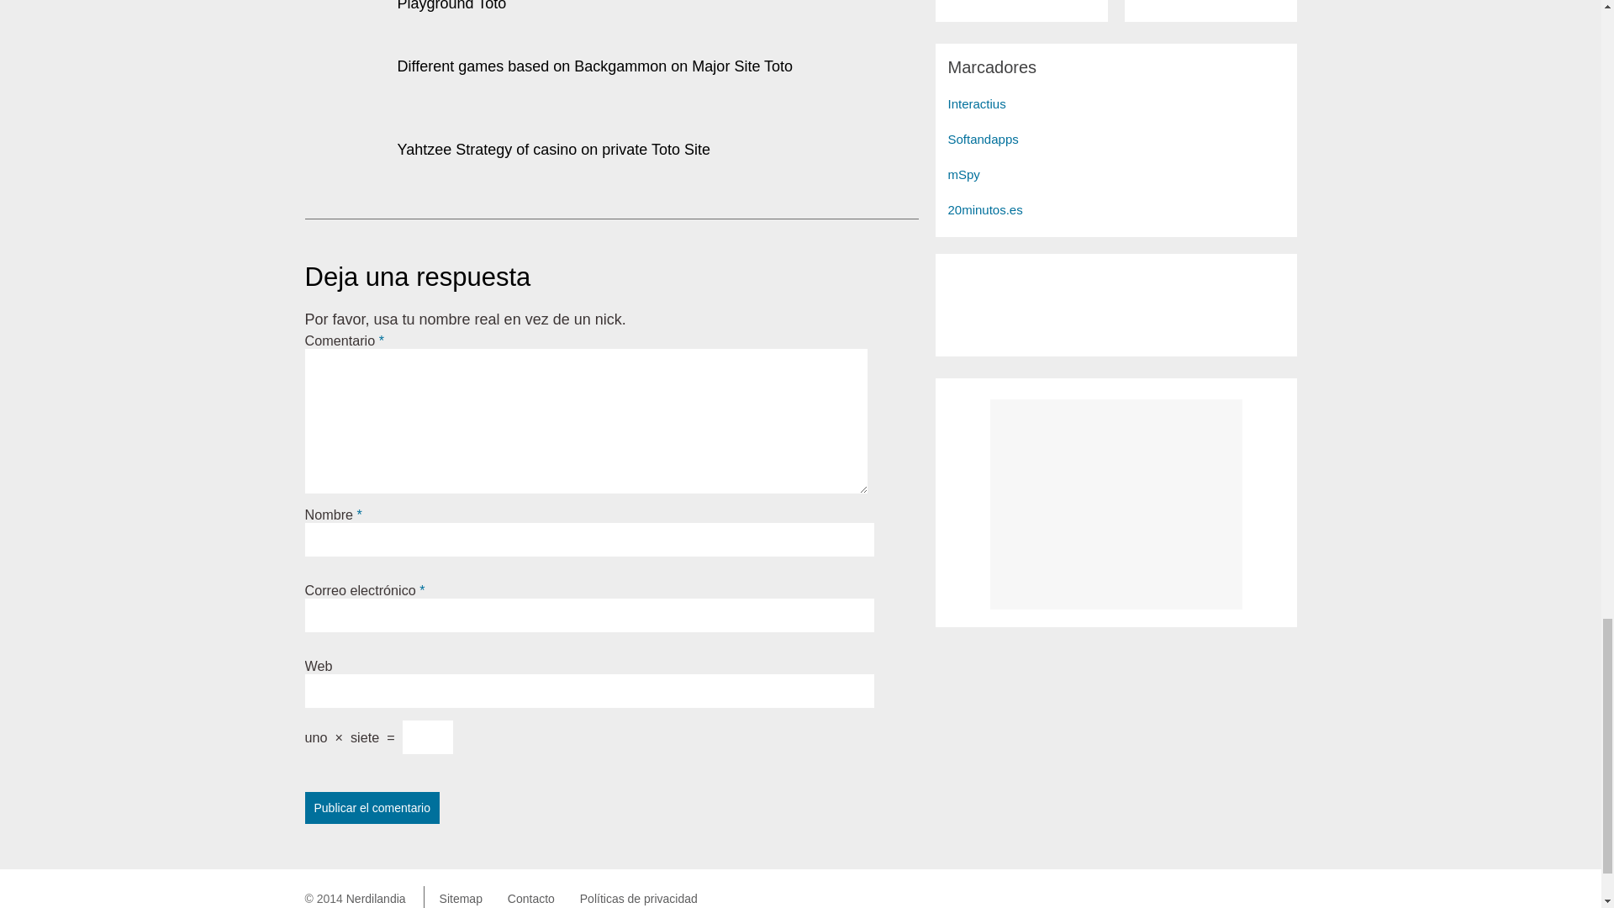 Image resolution: width=1614 pixels, height=908 pixels. What do you see at coordinates (372, 807) in the screenshot?
I see `Publicar el comentario` at bounding box center [372, 807].